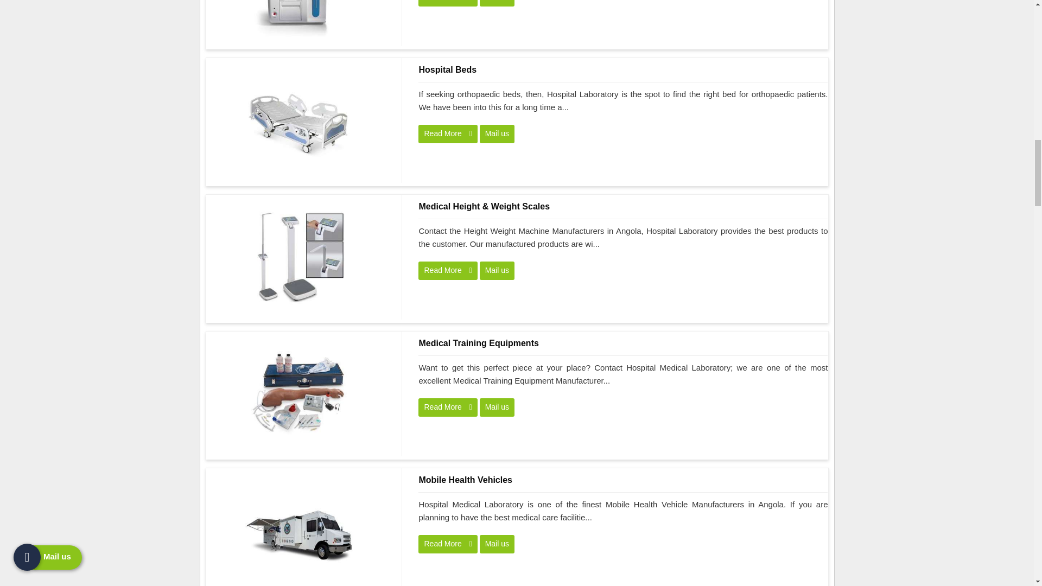  Describe the element at coordinates (448, 407) in the screenshot. I see `Read More` at that location.